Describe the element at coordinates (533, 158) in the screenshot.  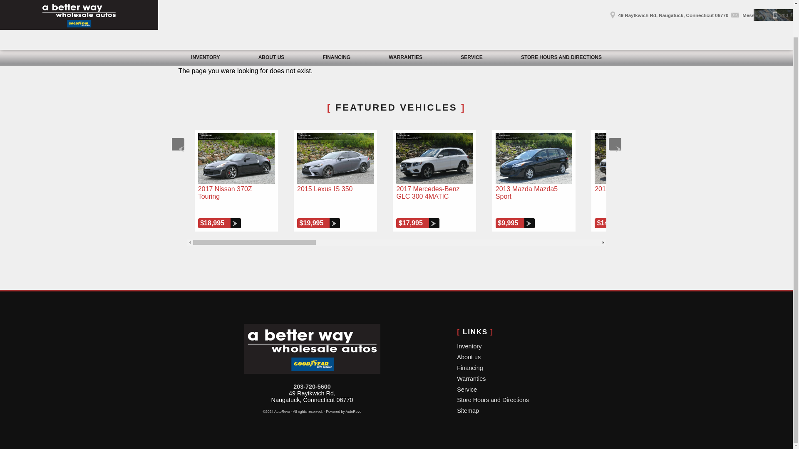
I see `2013 Mazda Mazda5 Sport in Naugatuck, Connecticut 06770` at that location.